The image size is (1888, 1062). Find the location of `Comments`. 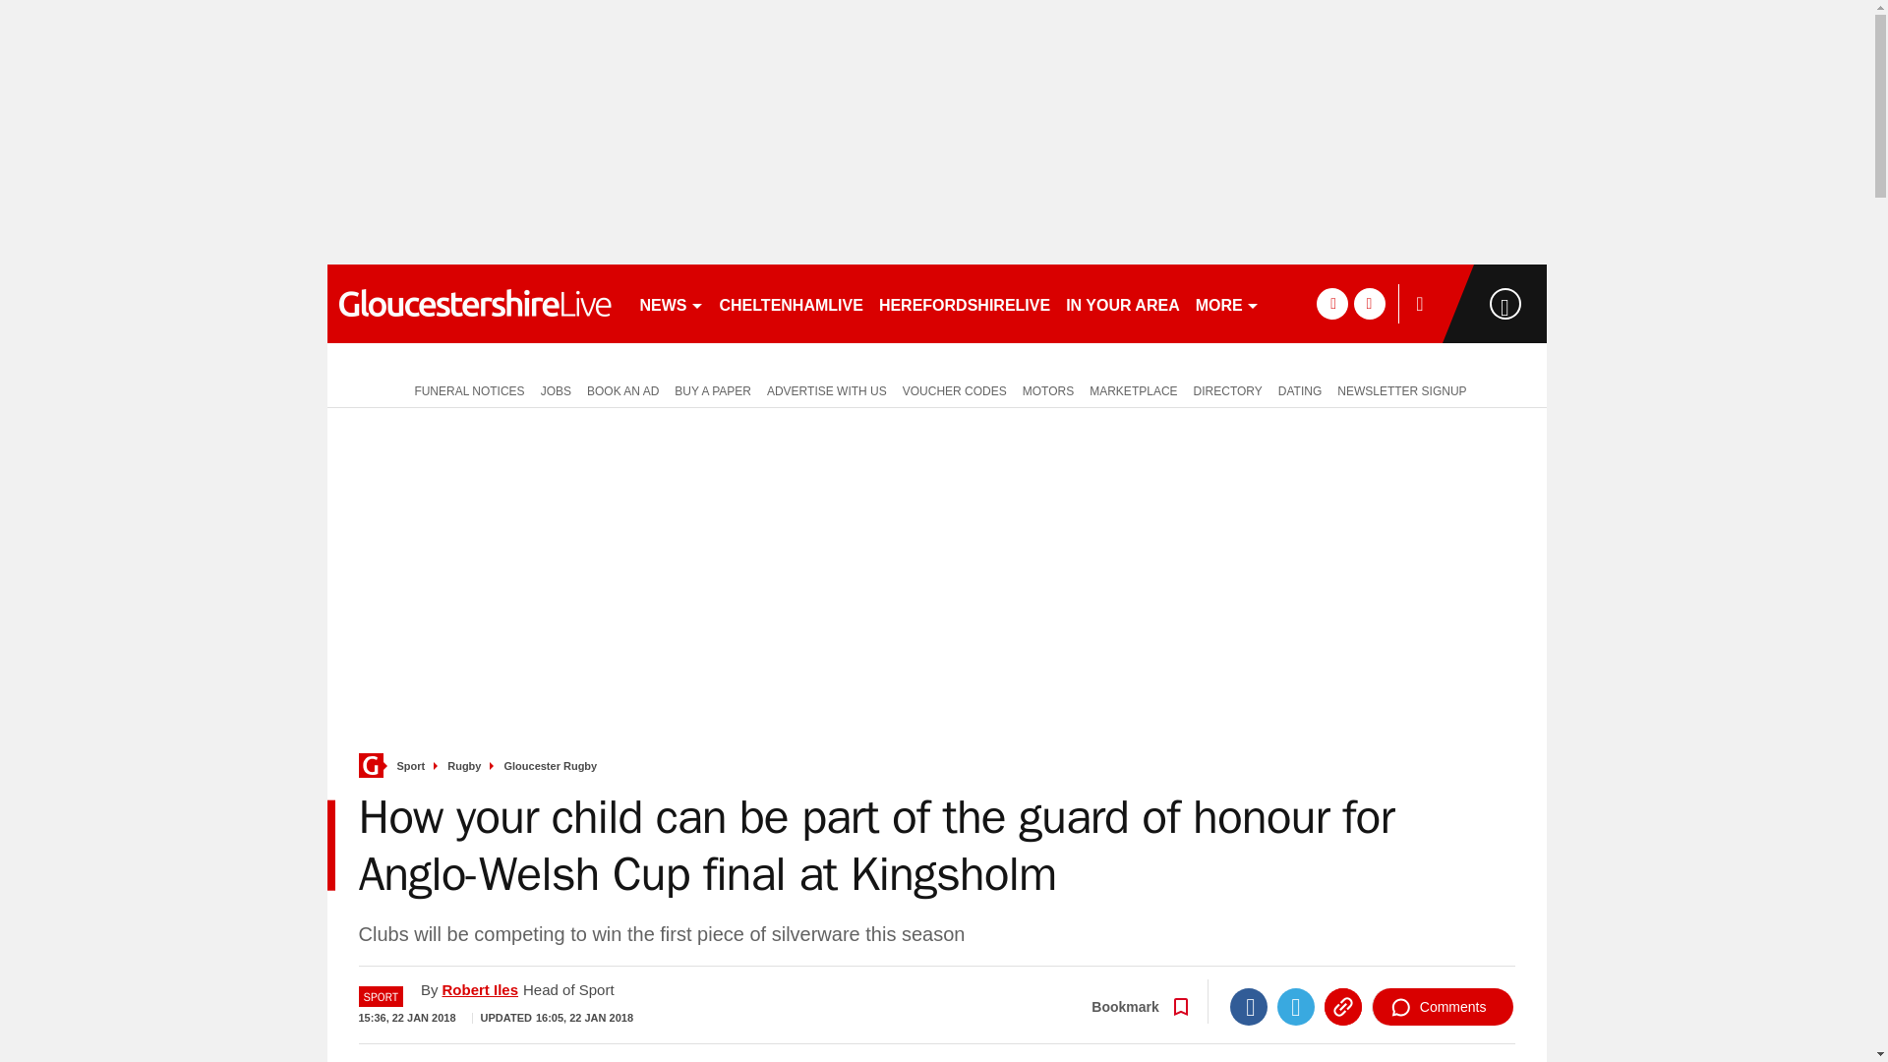

Comments is located at coordinates (1443, 1007).